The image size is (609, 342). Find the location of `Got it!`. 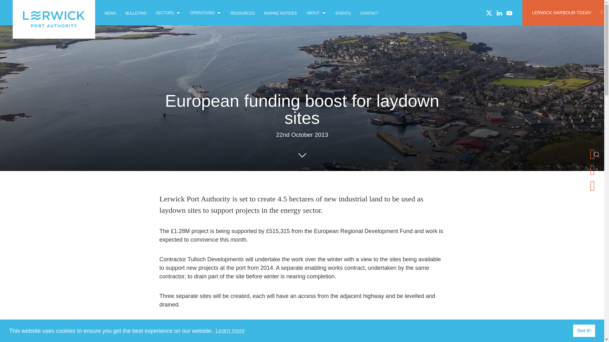

Got it! is located at coordinates (584, 330).